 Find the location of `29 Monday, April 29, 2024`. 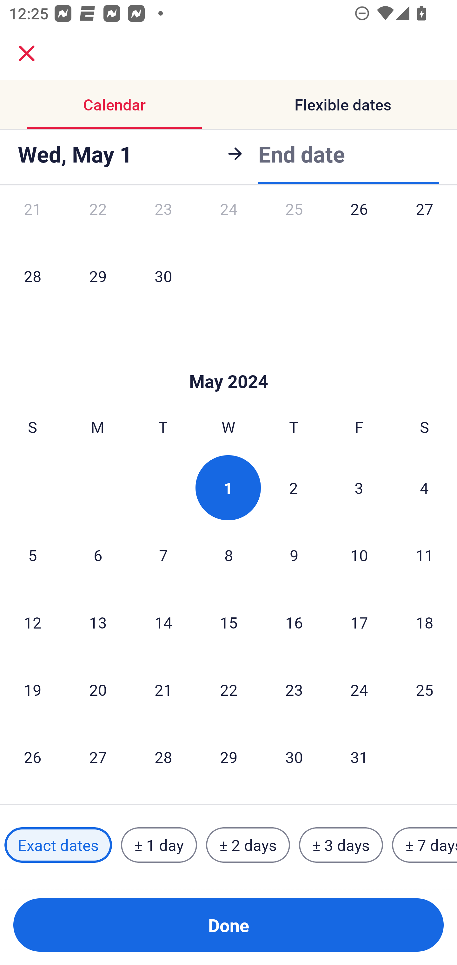

29 Monday, April 29, 2024 is located at coordinates (98, 276).